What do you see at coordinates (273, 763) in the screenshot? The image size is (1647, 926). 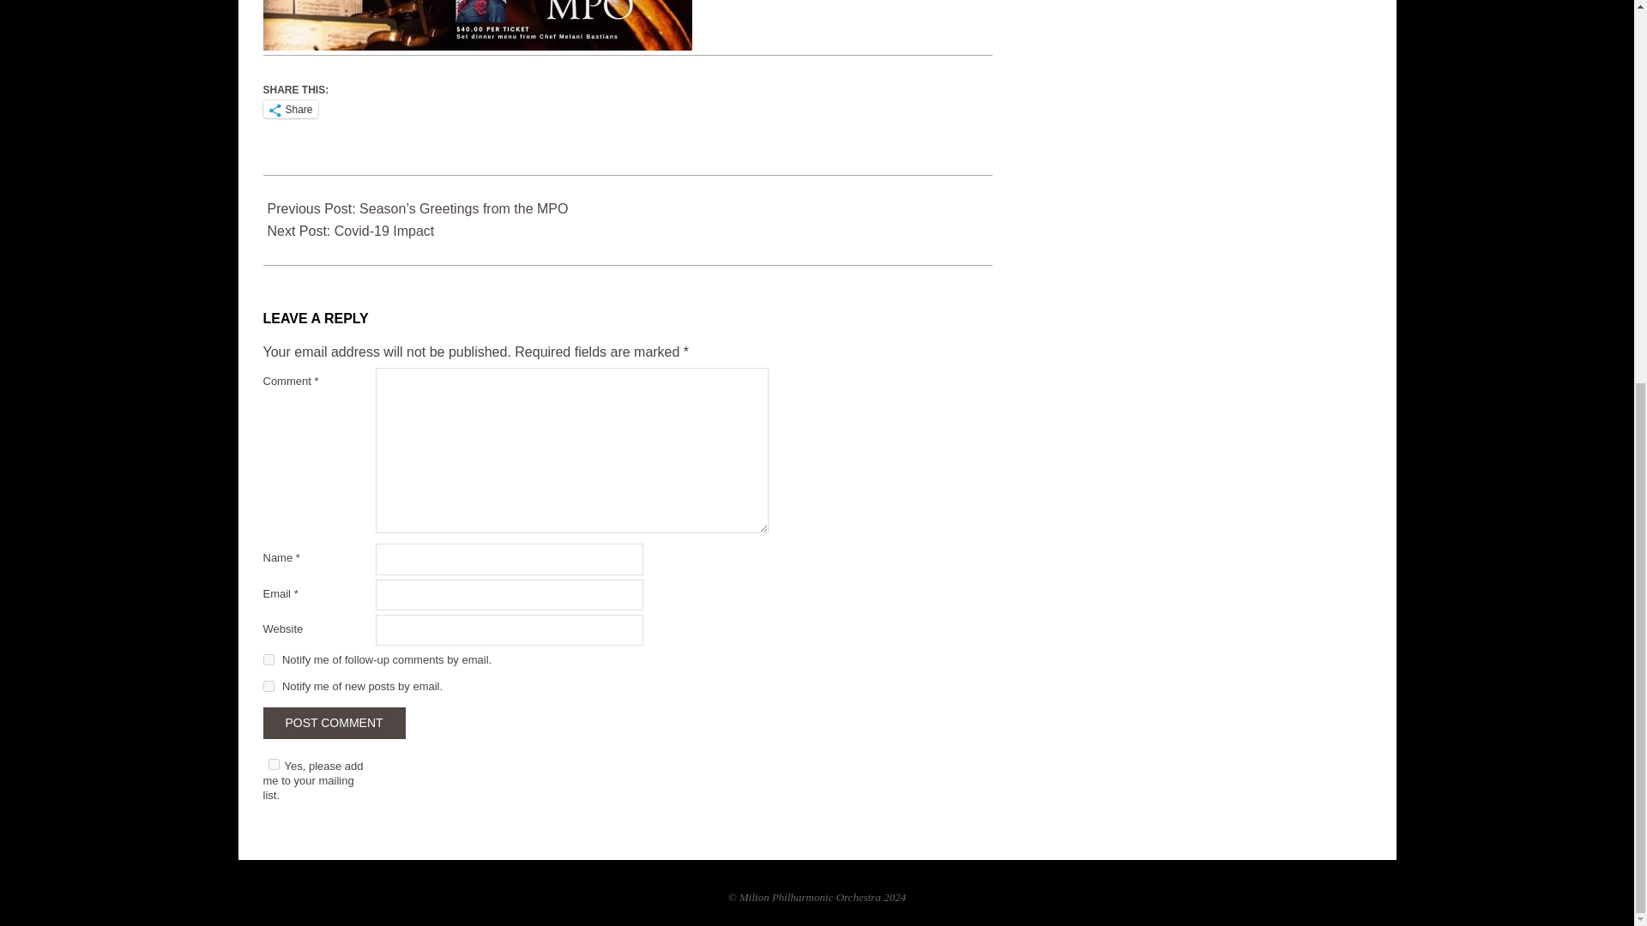 I see `1` at bounding box center [273, 763].